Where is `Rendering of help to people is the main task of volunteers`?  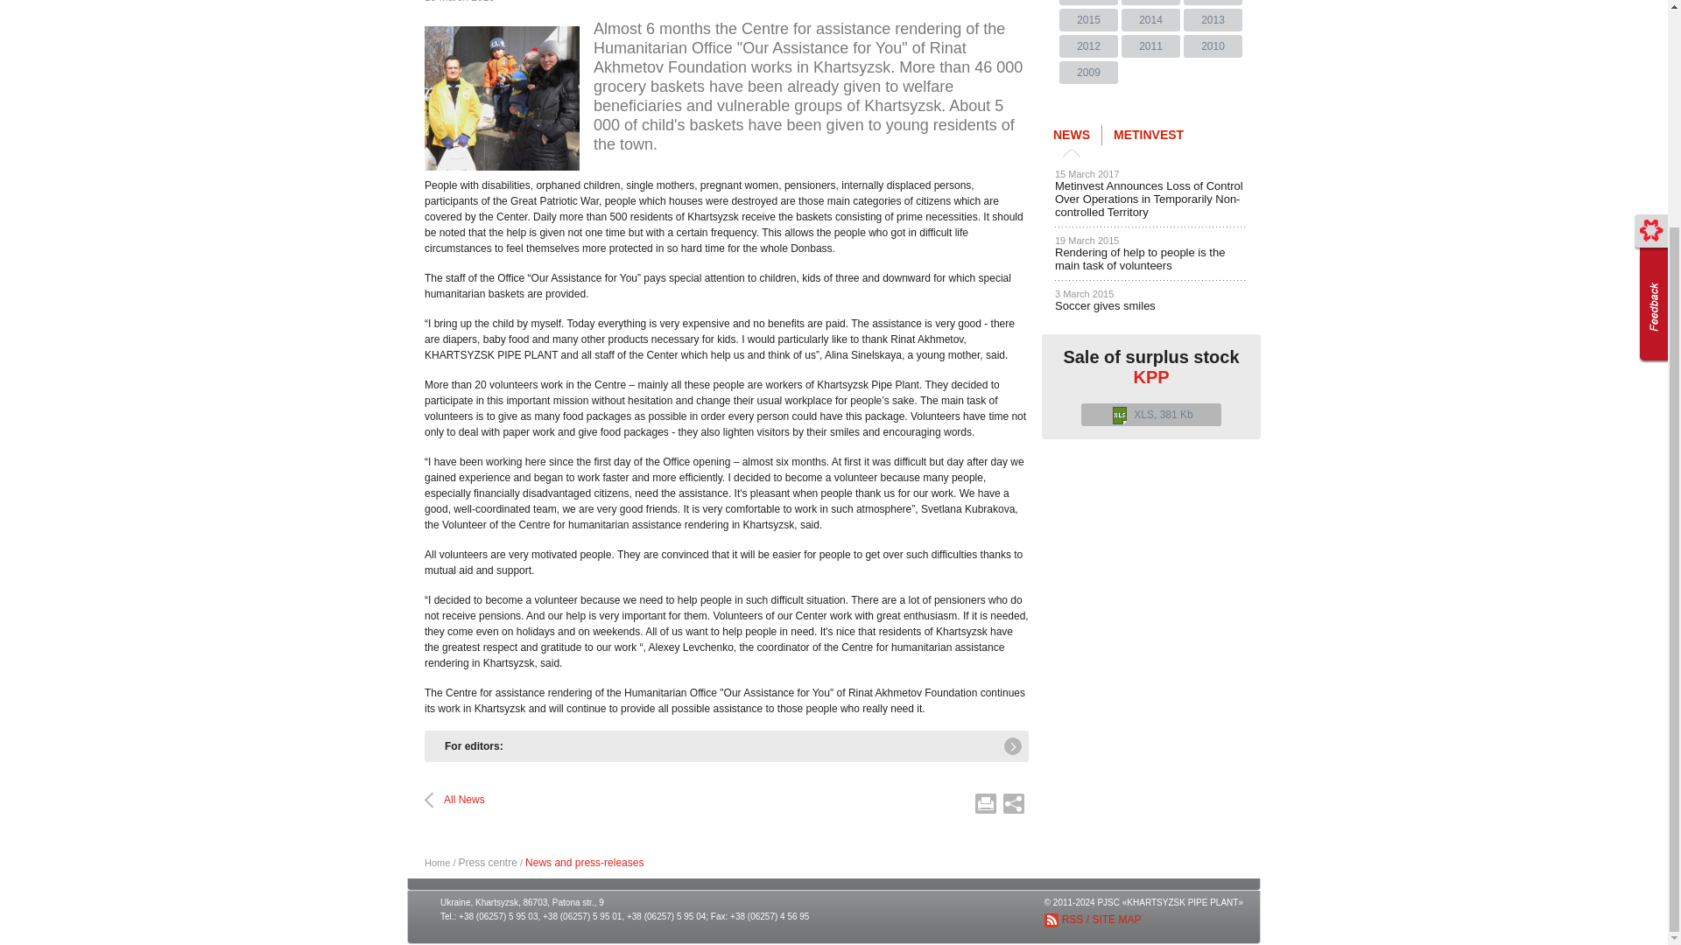
Rendering of help to people is the main task of volunteers is located at coordinates (503, 98).